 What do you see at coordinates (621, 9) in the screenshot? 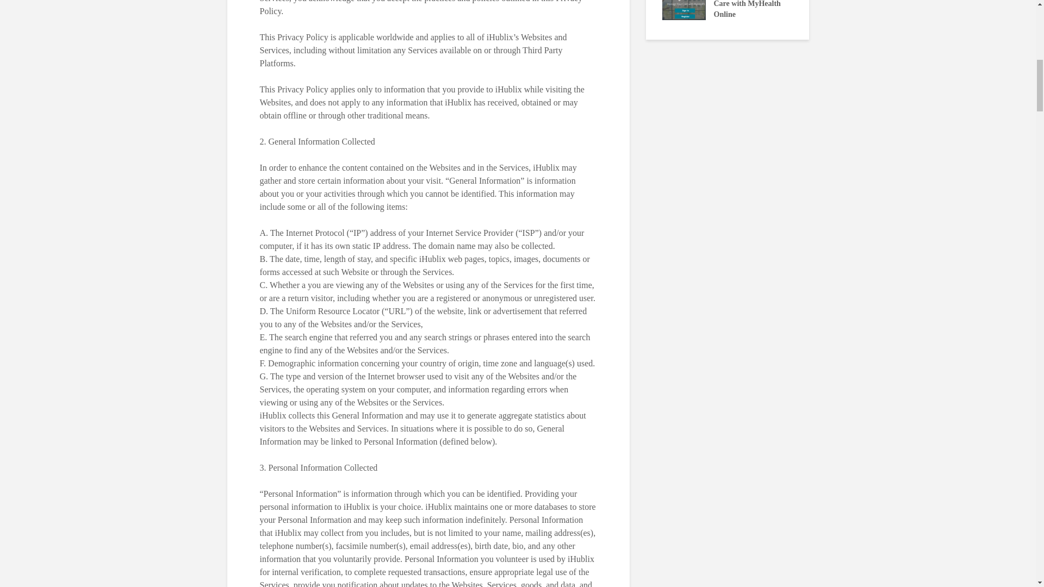
I see `Download MyHealthONE App for FREE` at bounding box center [621, 9].